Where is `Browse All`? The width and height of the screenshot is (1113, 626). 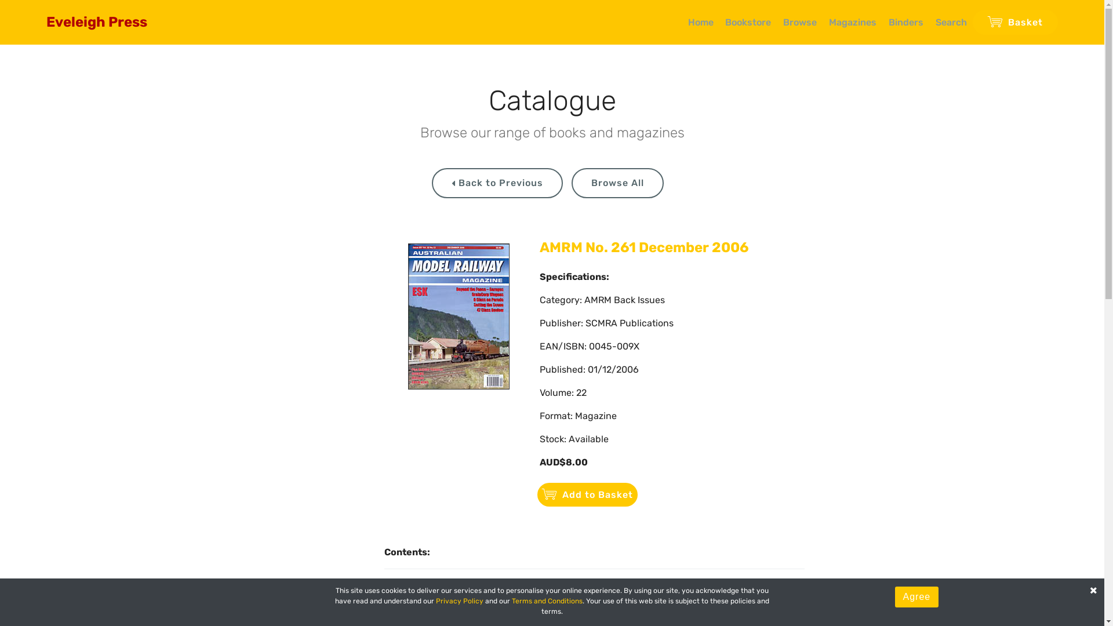
Browse All is located at coordinates (618, 183).